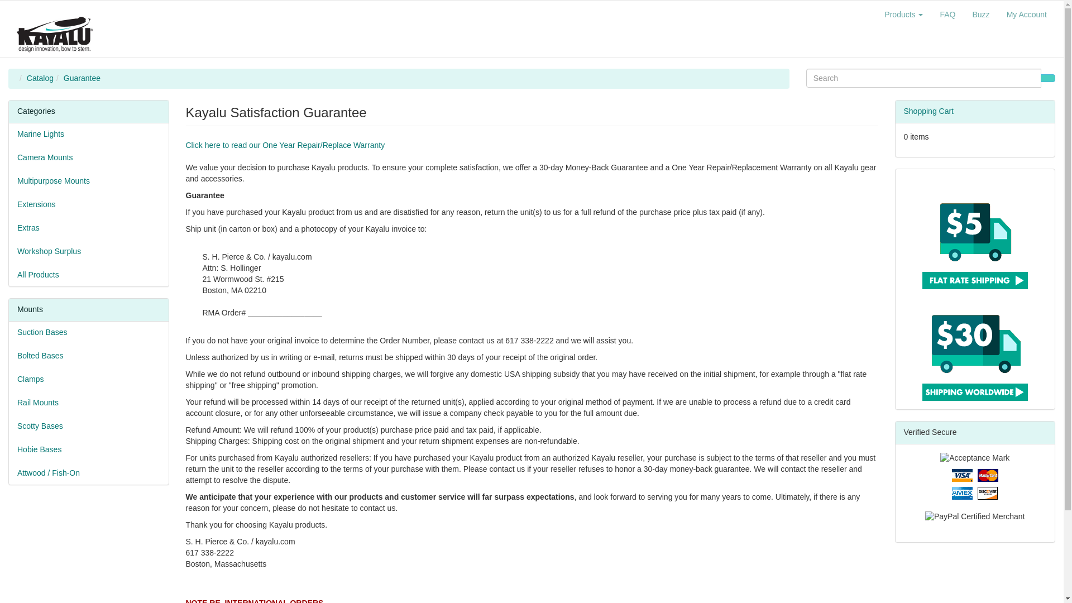 This screenshot has height=603, width=1072. What do you see at coordinates (929, 111) in the screenshot?
I see `Shopping Cart` at bounding box center [929, 111].